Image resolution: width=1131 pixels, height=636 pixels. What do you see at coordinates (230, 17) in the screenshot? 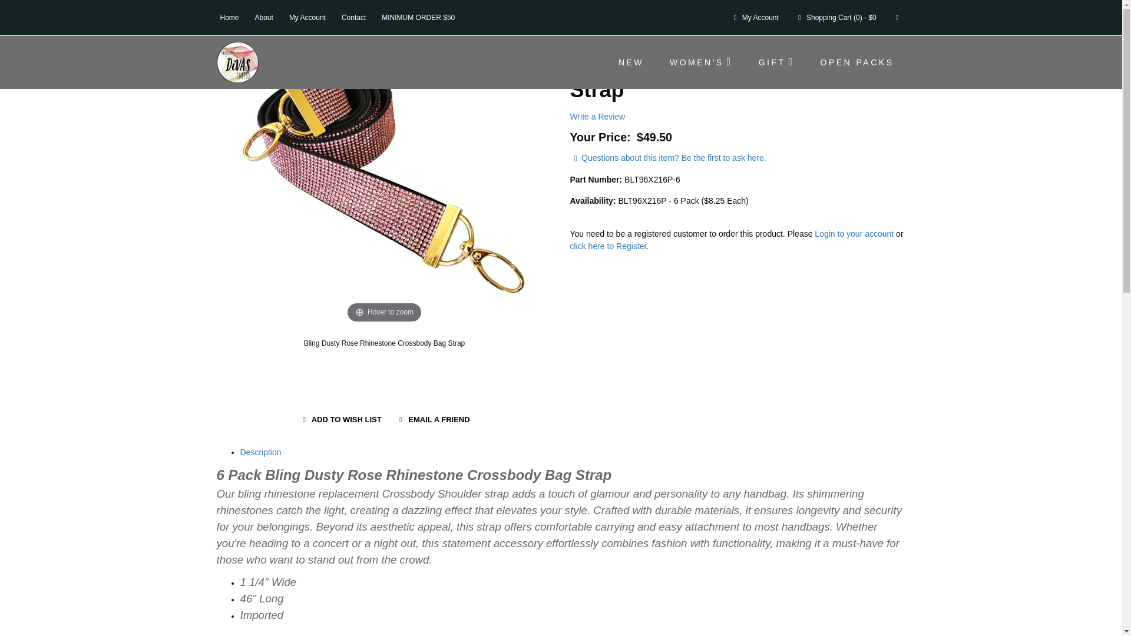
I see `Home` at bounding box center [230, 17].